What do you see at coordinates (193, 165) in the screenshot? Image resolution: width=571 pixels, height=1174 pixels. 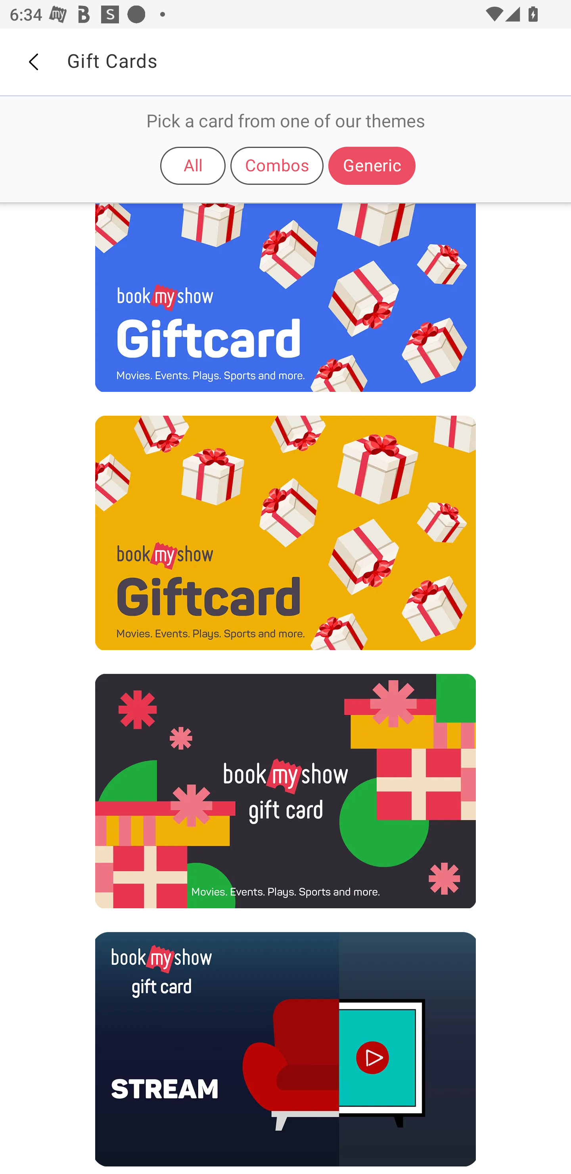 I see `  All  ` at bounding box center [193, 165].